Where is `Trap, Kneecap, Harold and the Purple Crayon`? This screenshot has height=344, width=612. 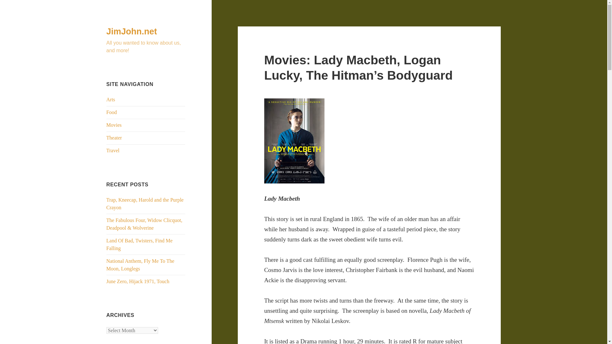
Trap, Kneecap, Harold and the Purple Crayon is located at coordinates (145, 203).